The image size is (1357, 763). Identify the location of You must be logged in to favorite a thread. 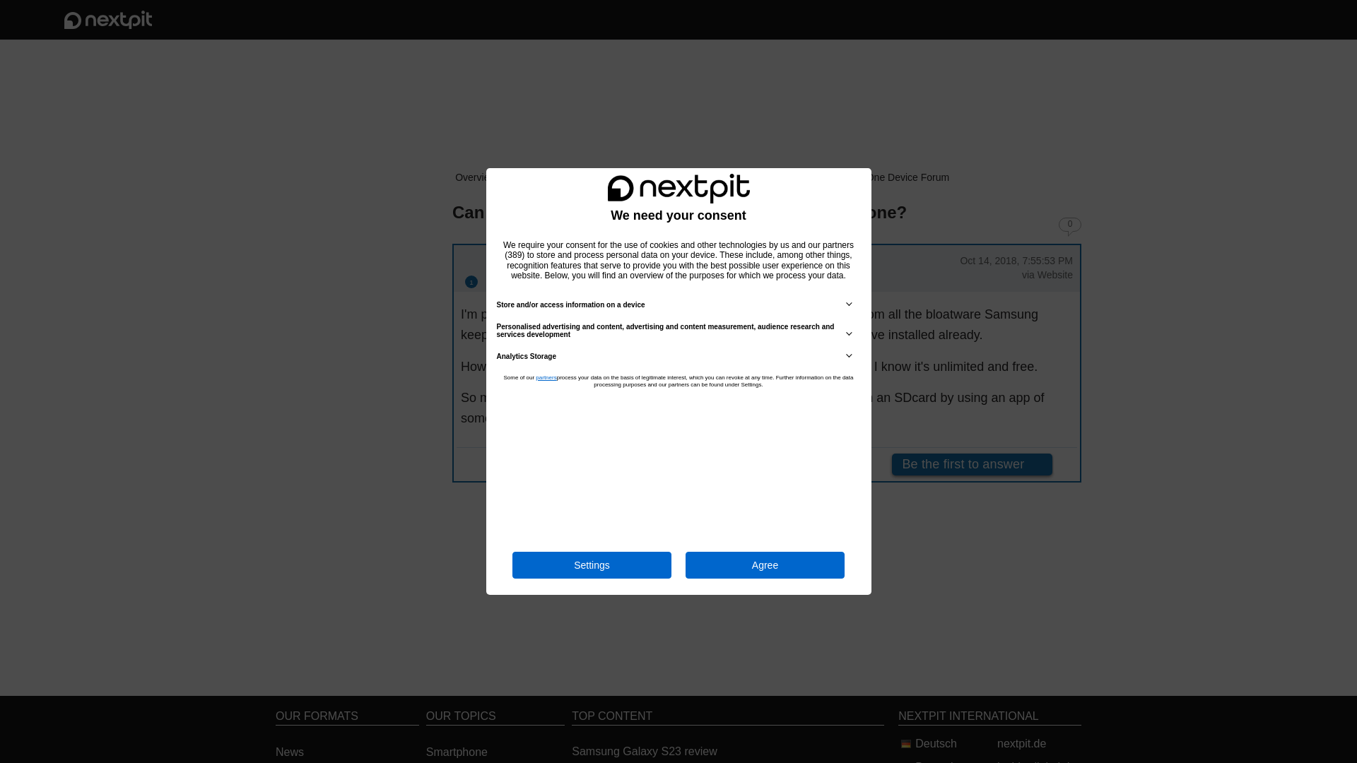
(433, 211).